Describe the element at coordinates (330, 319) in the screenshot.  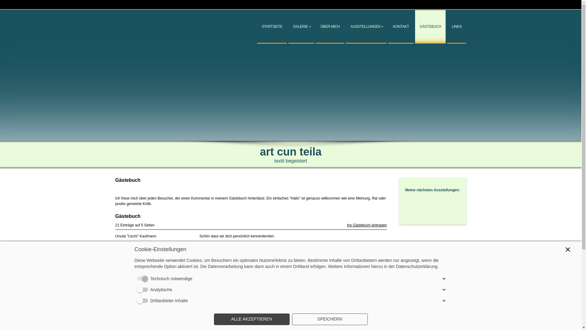
I see `SPEICHERN` at that location.